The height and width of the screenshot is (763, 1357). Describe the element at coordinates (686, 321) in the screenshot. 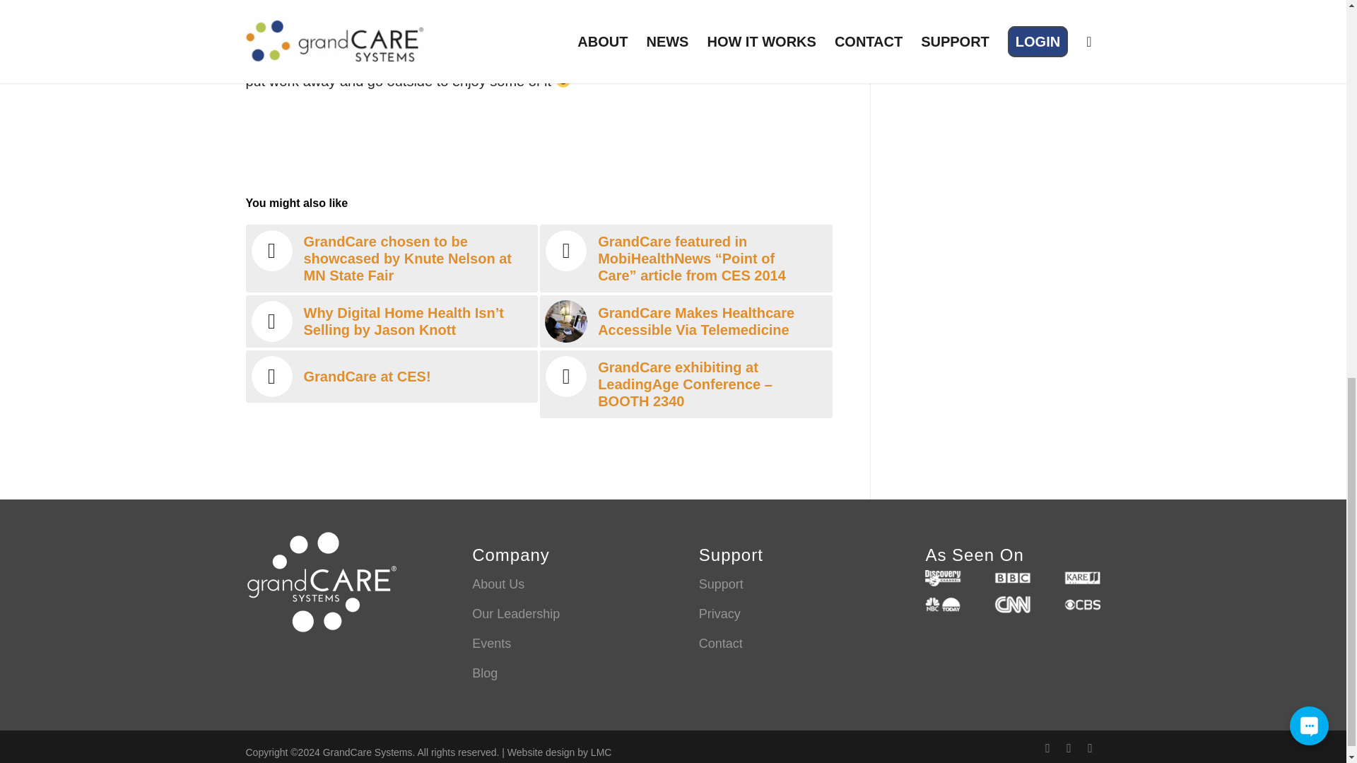

I see `GrandCare Makes Healthcare Accessible Via Telemedicine` at that location.